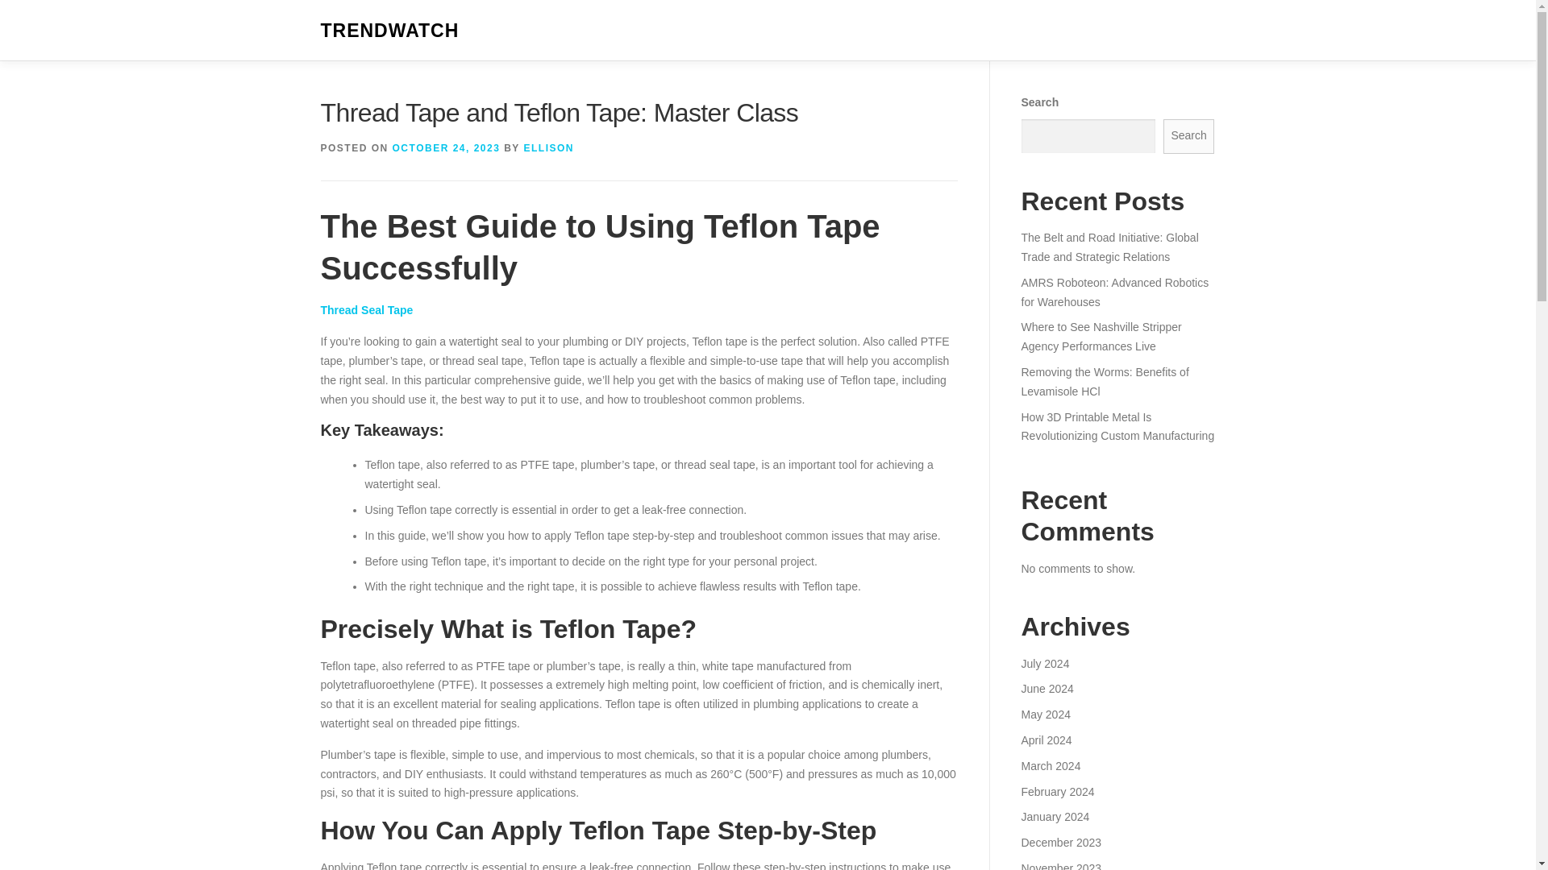  Describe the element at coordinates (366, 309) in the screenshot. I see `Thread Seal Tape` at that location.